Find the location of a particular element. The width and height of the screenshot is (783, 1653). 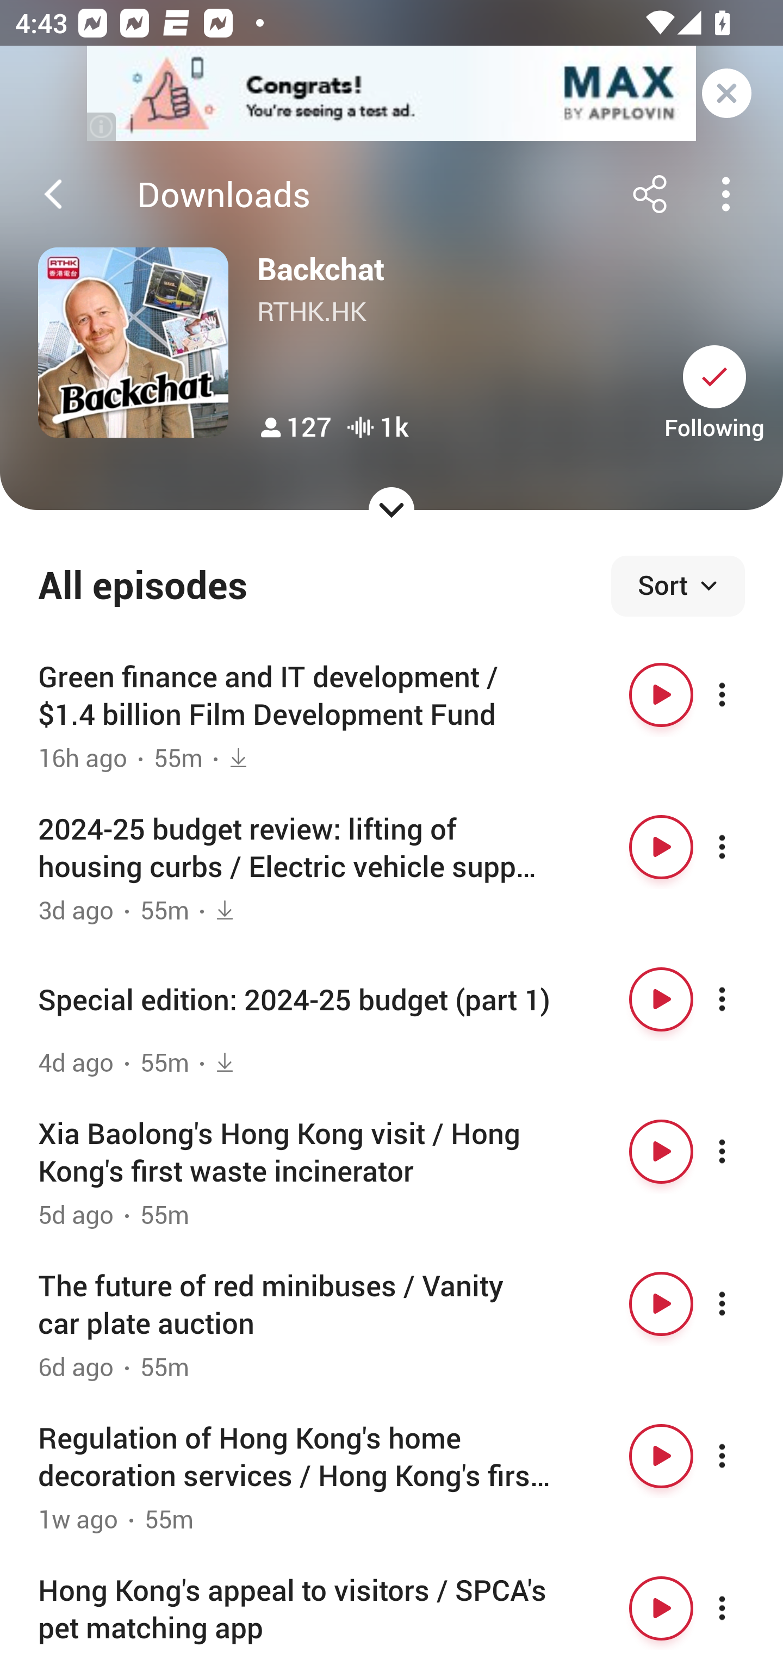

More options is located at coordinates (741, 1456).